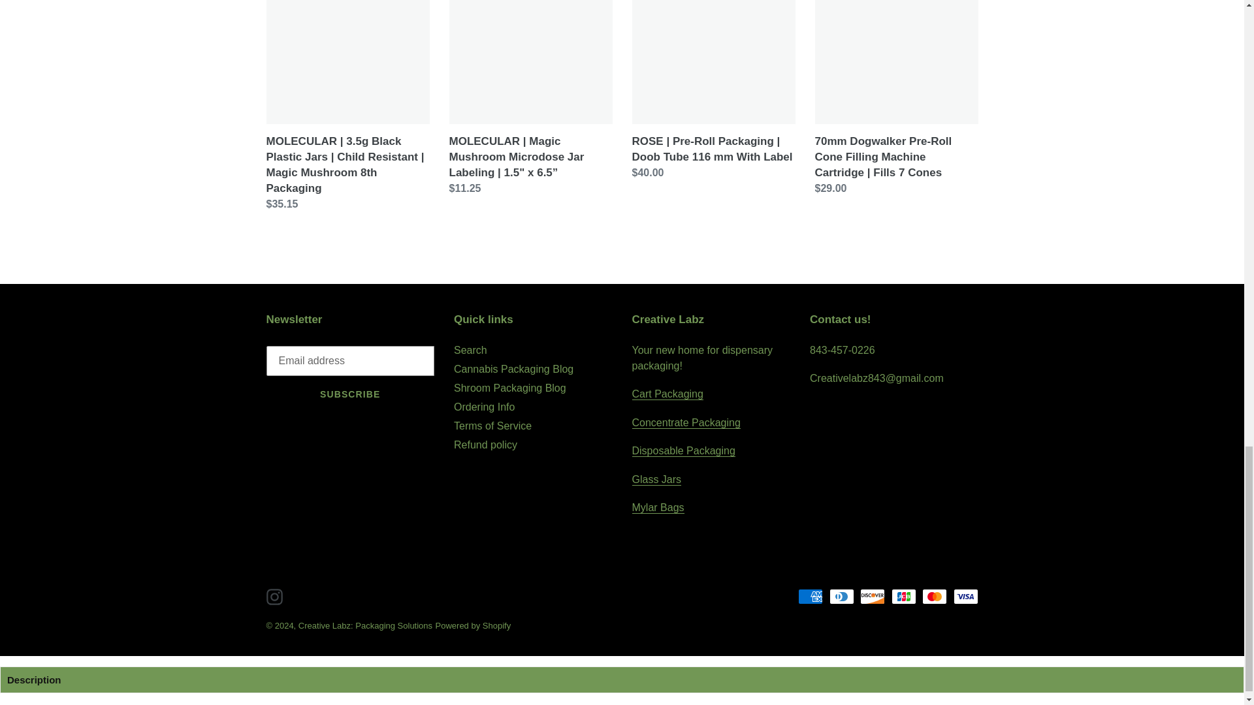 This screenshot has height=705, width=1254. Describe the element at coordinates (667, 394) in the screenshot. I see `Cartridge Packaging` at that location.